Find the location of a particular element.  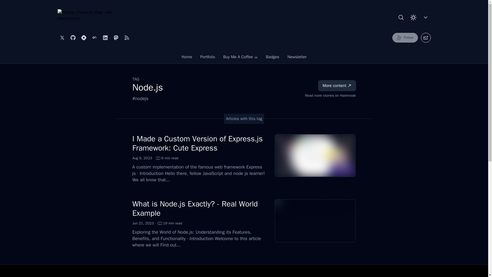

Home is located at coordinates (157, 223).